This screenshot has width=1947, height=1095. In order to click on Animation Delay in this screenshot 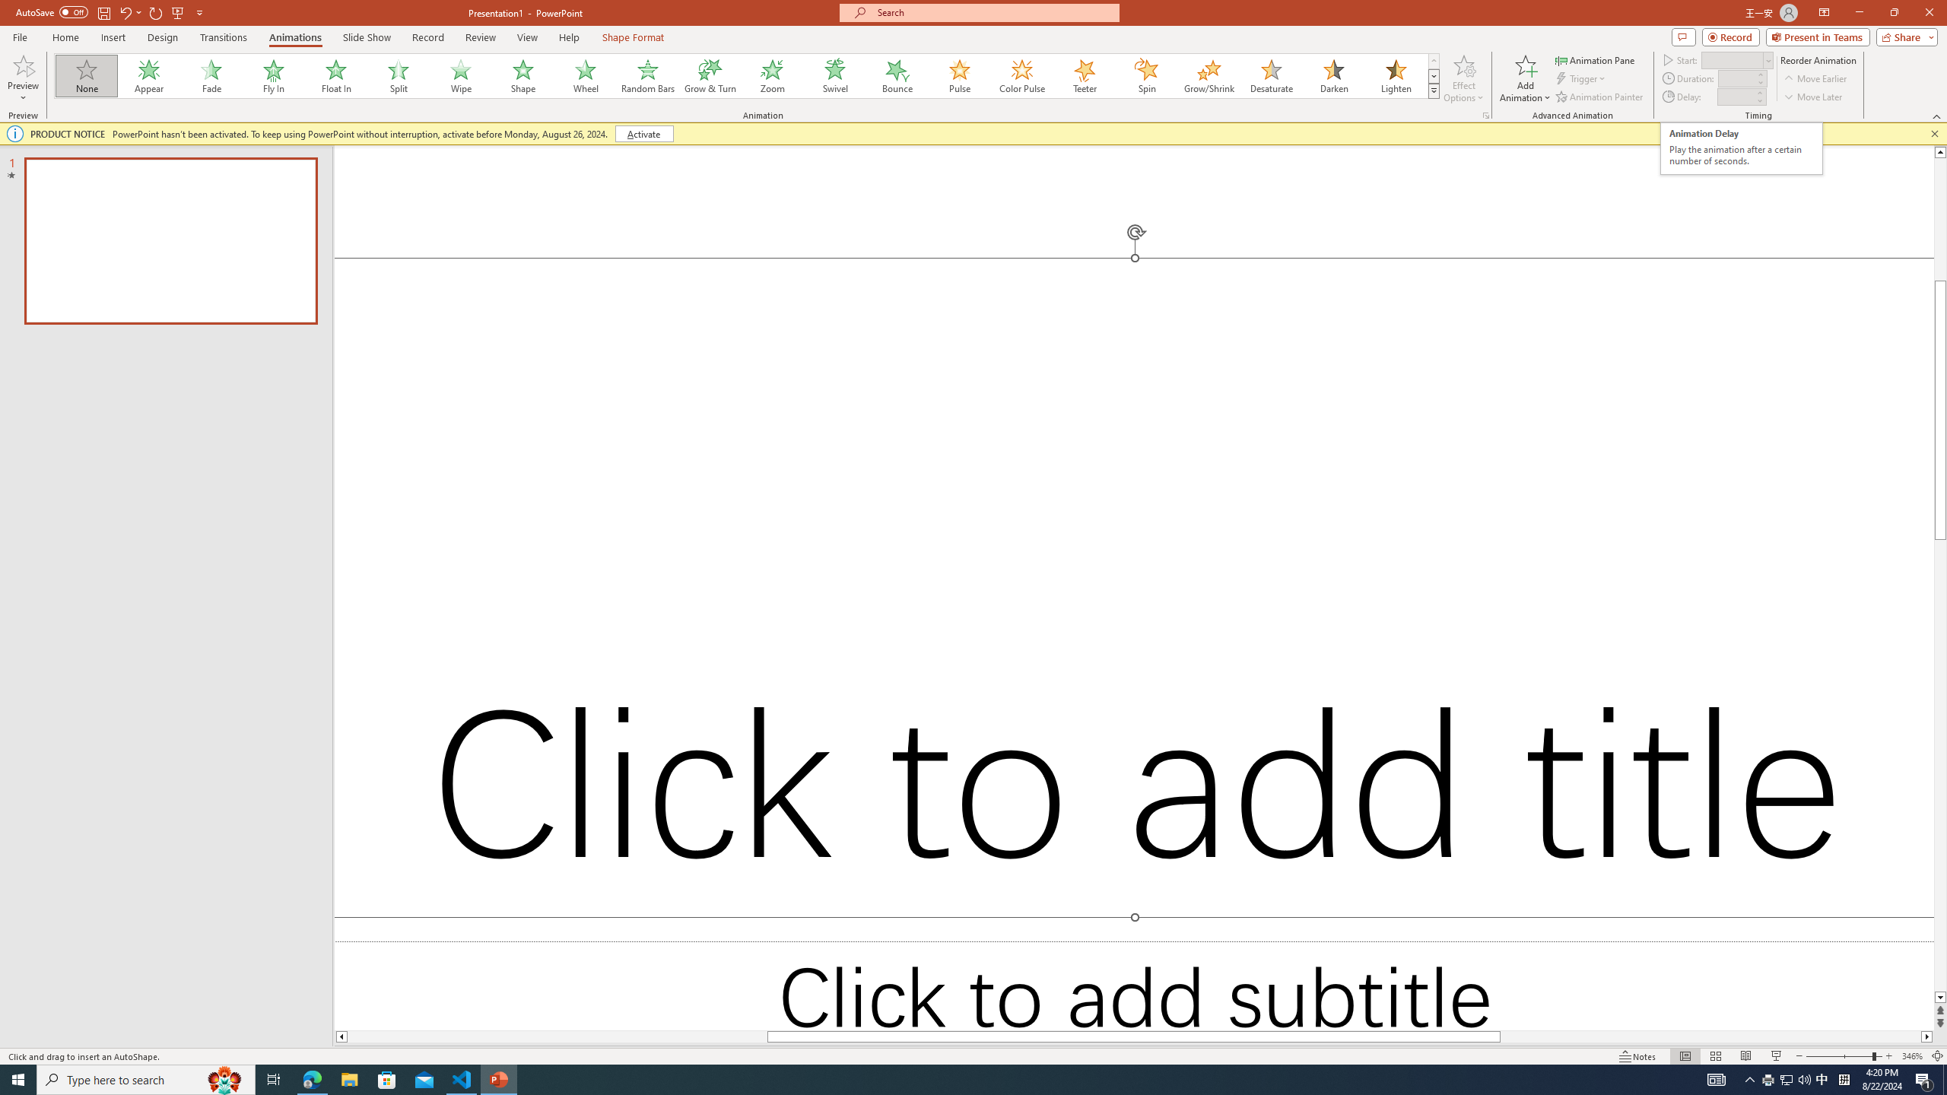, I will do `click(1734, 97)`.